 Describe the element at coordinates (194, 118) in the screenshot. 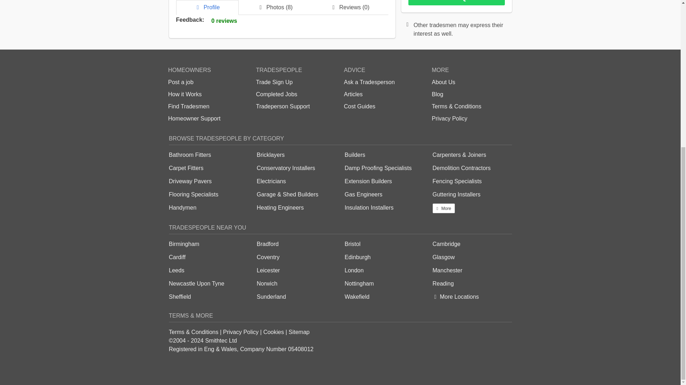

I see `We've answered frequently asked questions by homeowners` at that location.